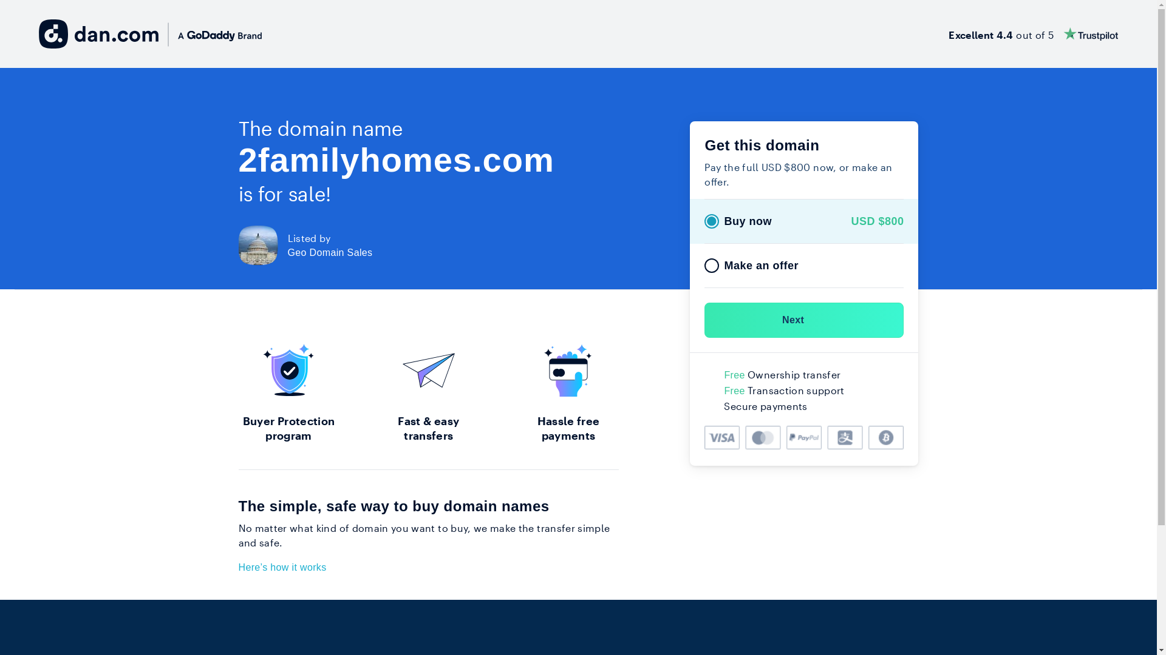 This screenshot has height=655, width=1166. Describe the element at coordinates (804, 320) in the screenshot. I see `Next
)` at that location.